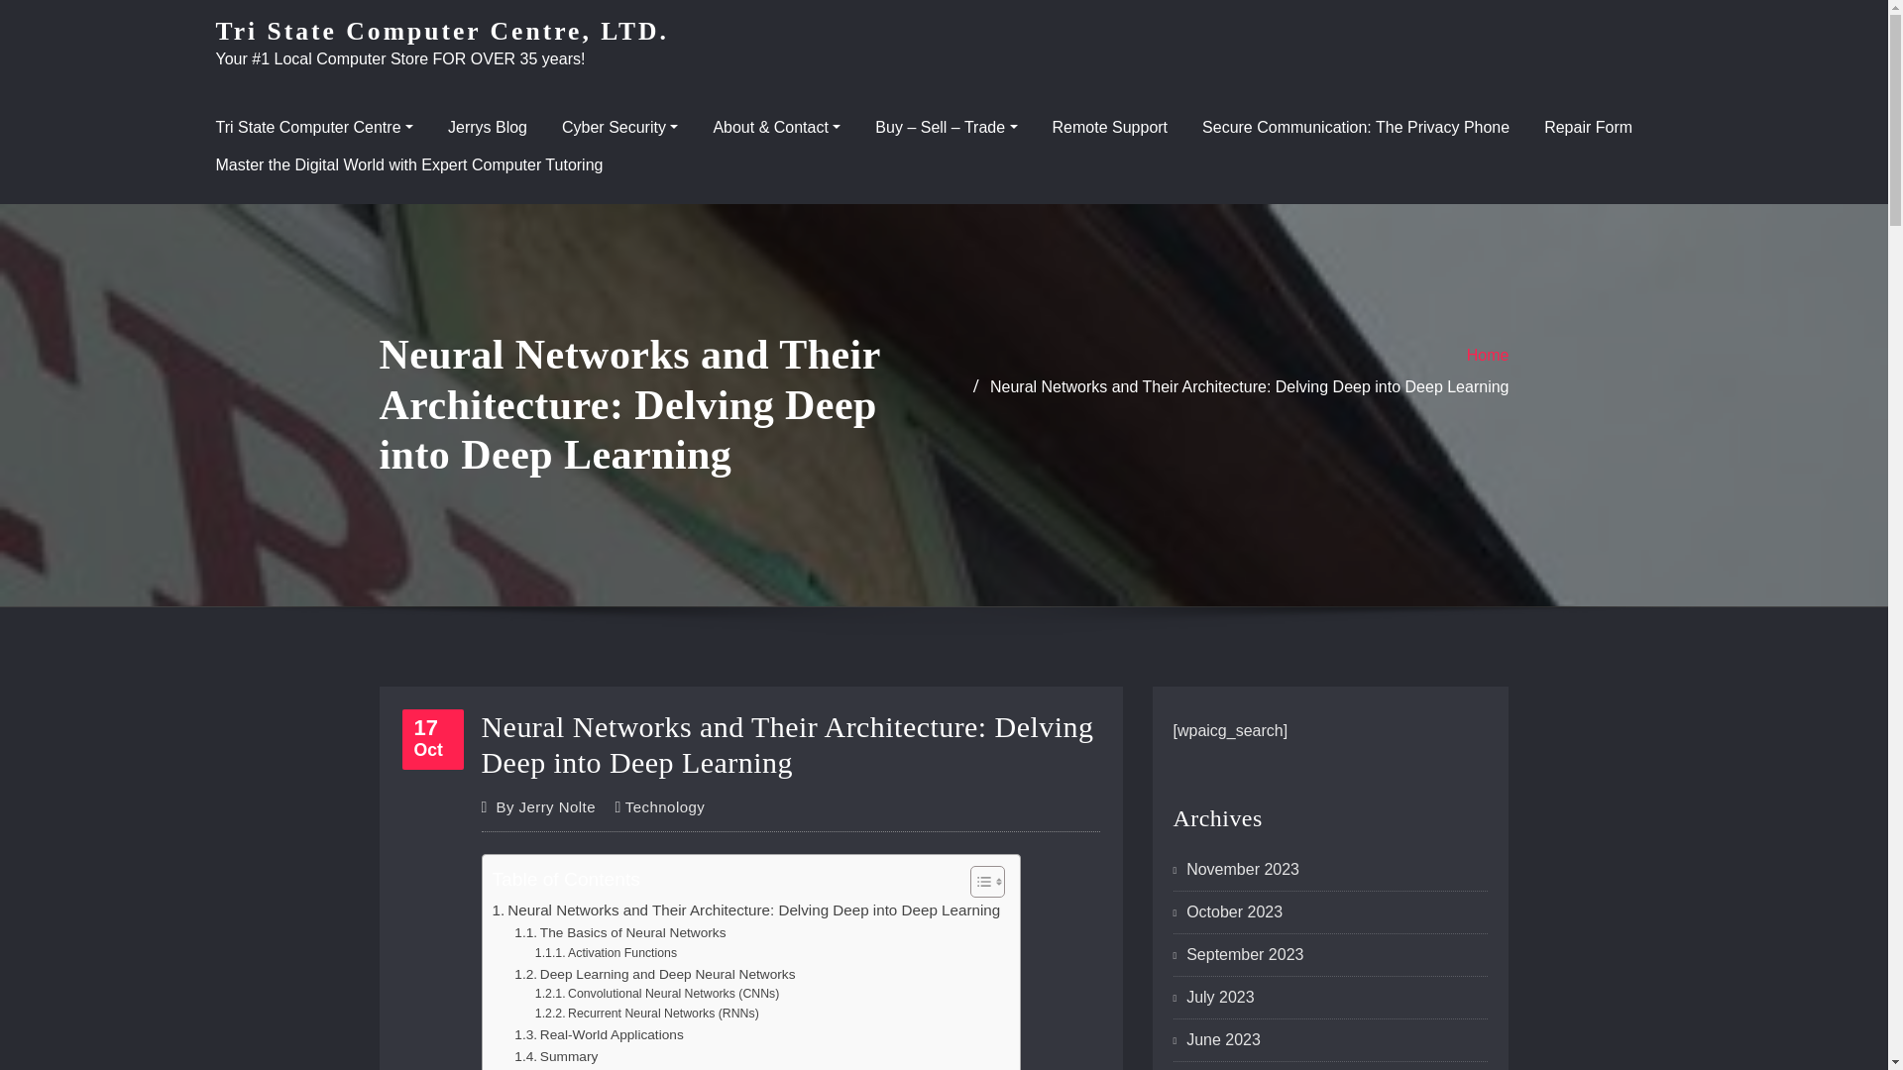  I want to click on Summary, so click(555, 1056).